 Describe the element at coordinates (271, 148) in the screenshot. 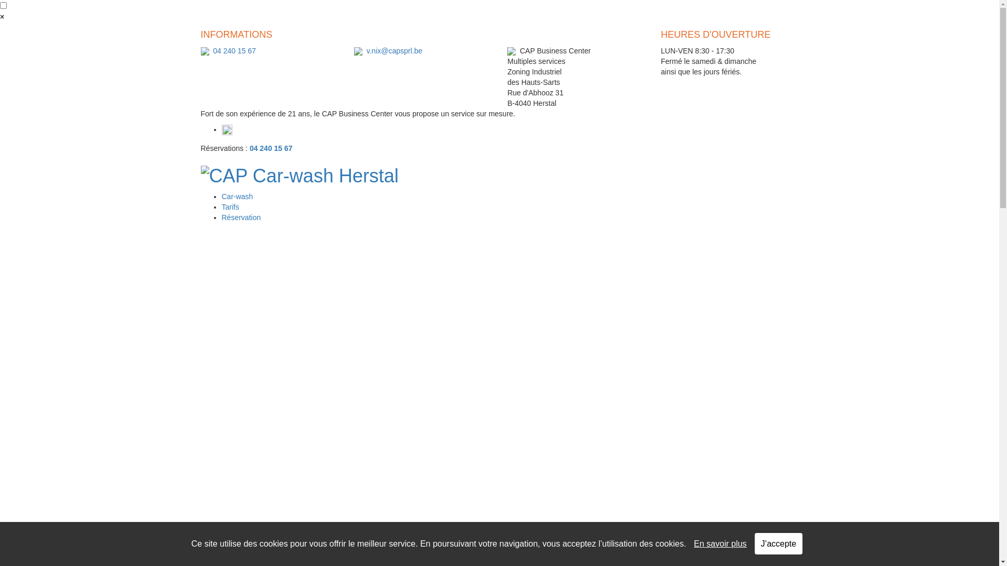

I see `04 240 15 67` at that location.